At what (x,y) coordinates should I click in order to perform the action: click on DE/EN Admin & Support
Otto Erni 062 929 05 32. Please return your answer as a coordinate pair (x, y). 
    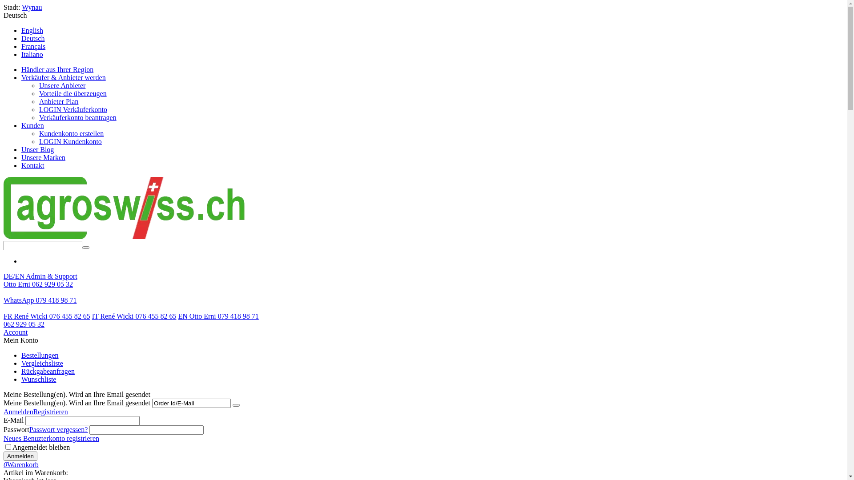
    Looking at the image, I should click on (40, 280).